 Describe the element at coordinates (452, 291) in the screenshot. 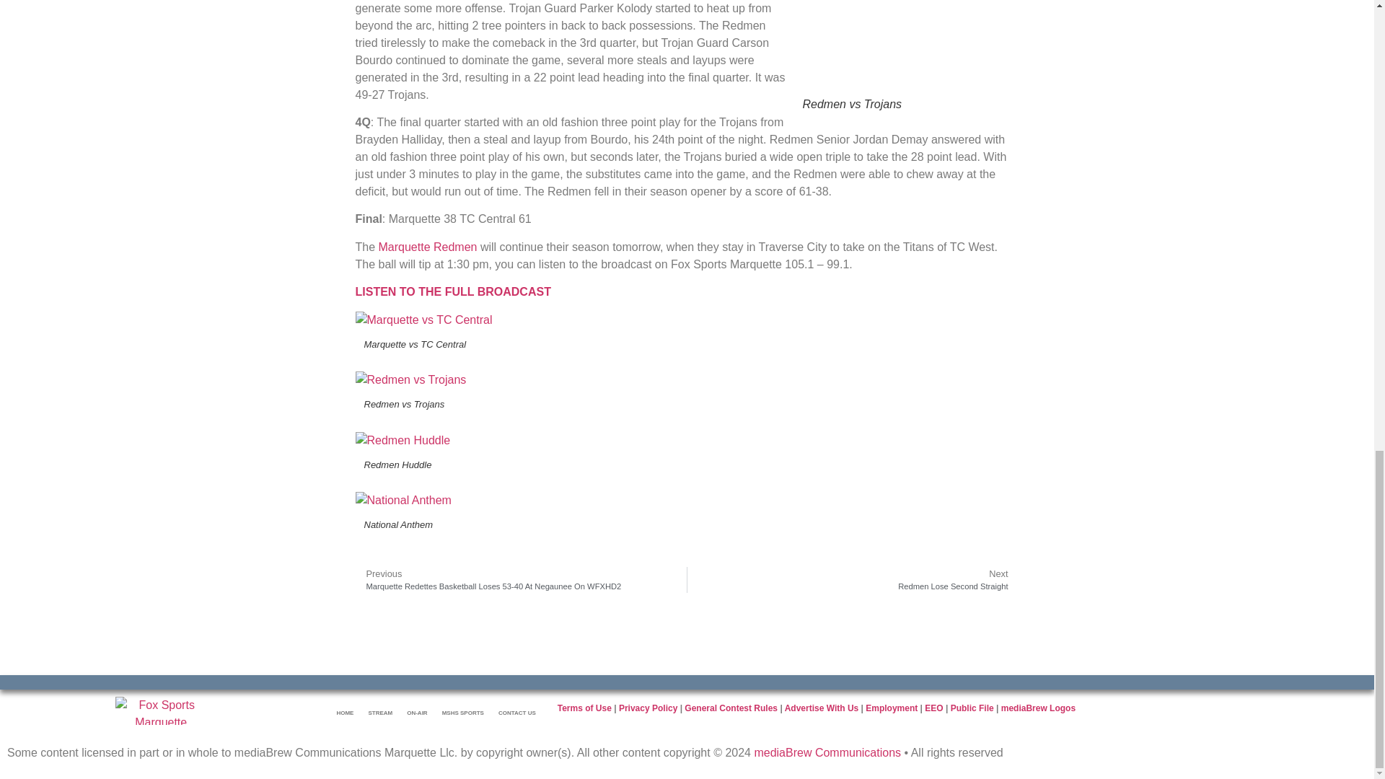

I see `LISTEN TO THE FULL BROADCAST` at that location.